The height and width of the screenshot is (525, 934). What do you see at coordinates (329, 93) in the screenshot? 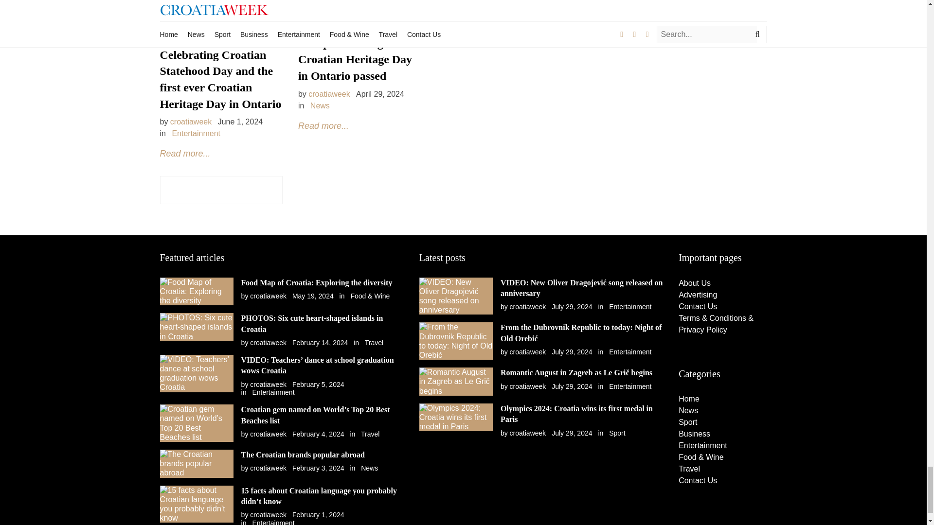
I see `croatiaweek` at bounding box center [329, 93].